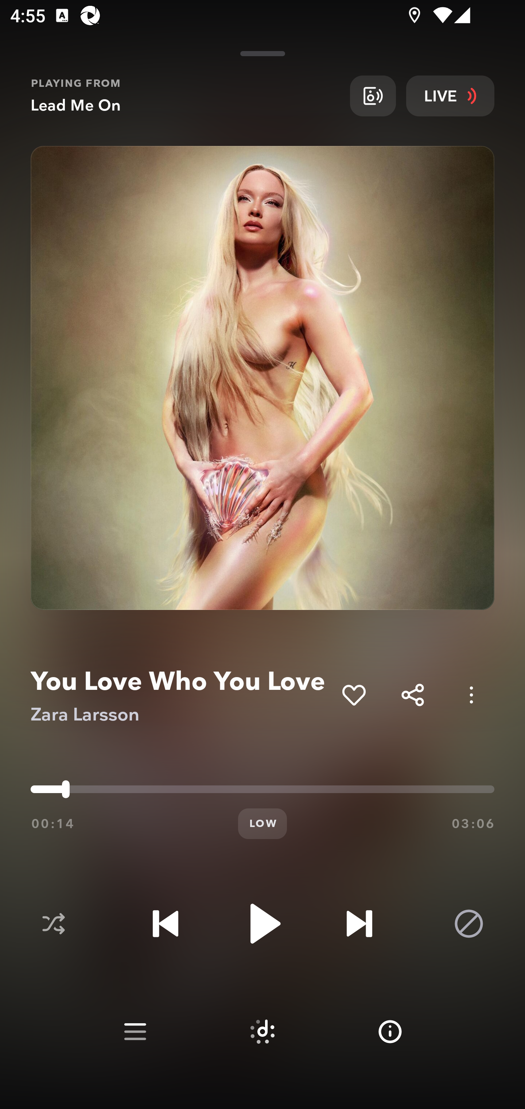 This screenshot has height=1109, width=525. I want to click on Play queue, so click(135, 1032).